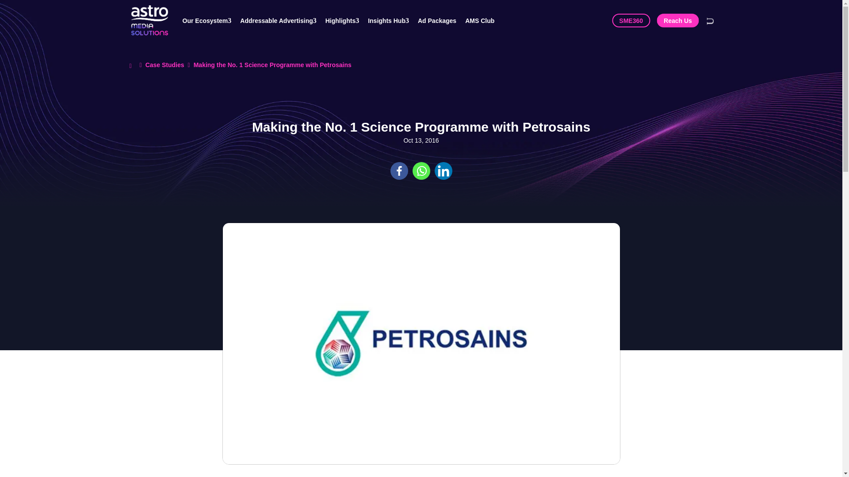  I want to click on AMS Club, so click(484, 20).